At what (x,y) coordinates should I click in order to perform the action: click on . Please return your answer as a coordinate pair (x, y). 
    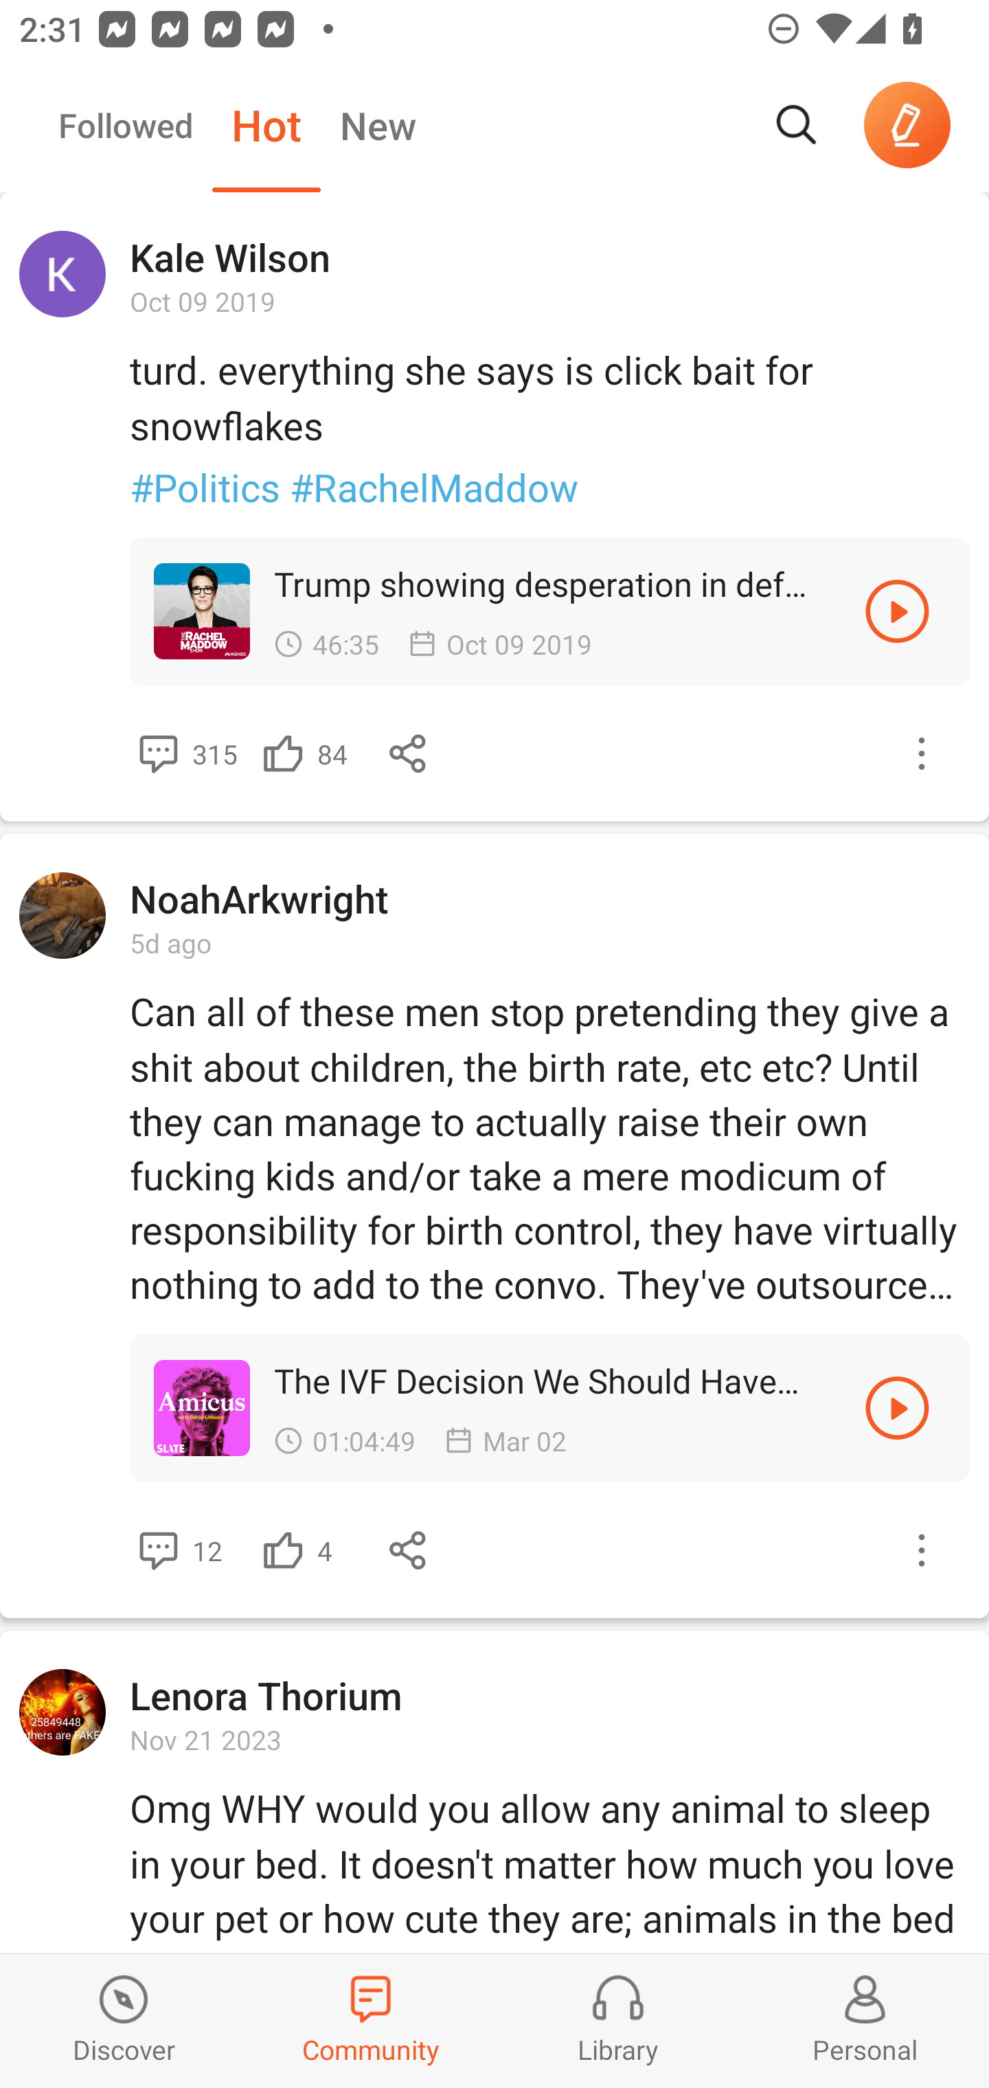
    Looking at the image, I should click on (283, 1550).